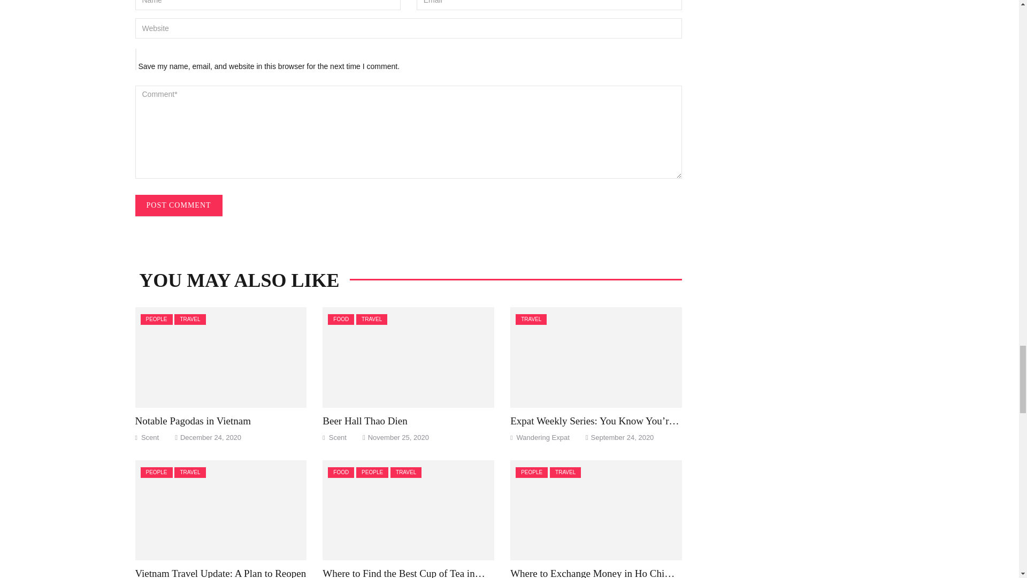  Describe the element at coordinates (178, 205) in the screenshot. I see `Post Comment` at that location.